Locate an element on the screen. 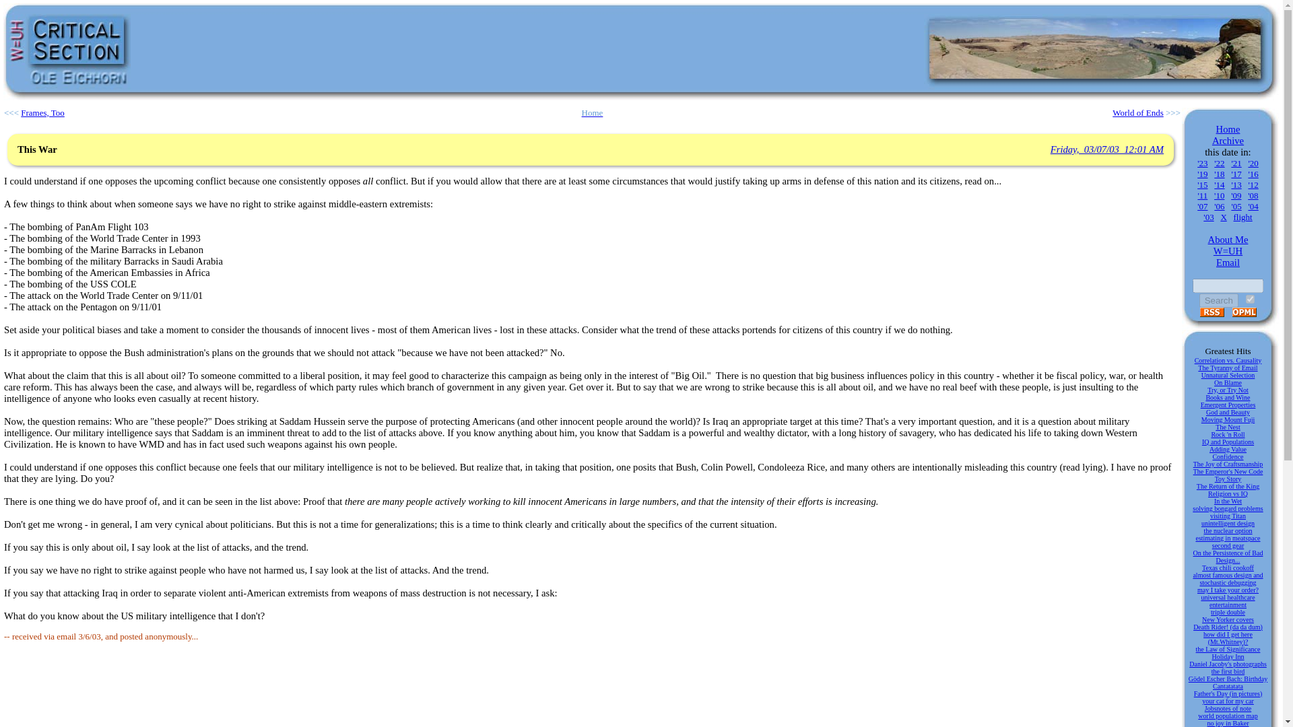 This screenshot has height=727, width=1293. Search is located at coordinates (1219, 300).